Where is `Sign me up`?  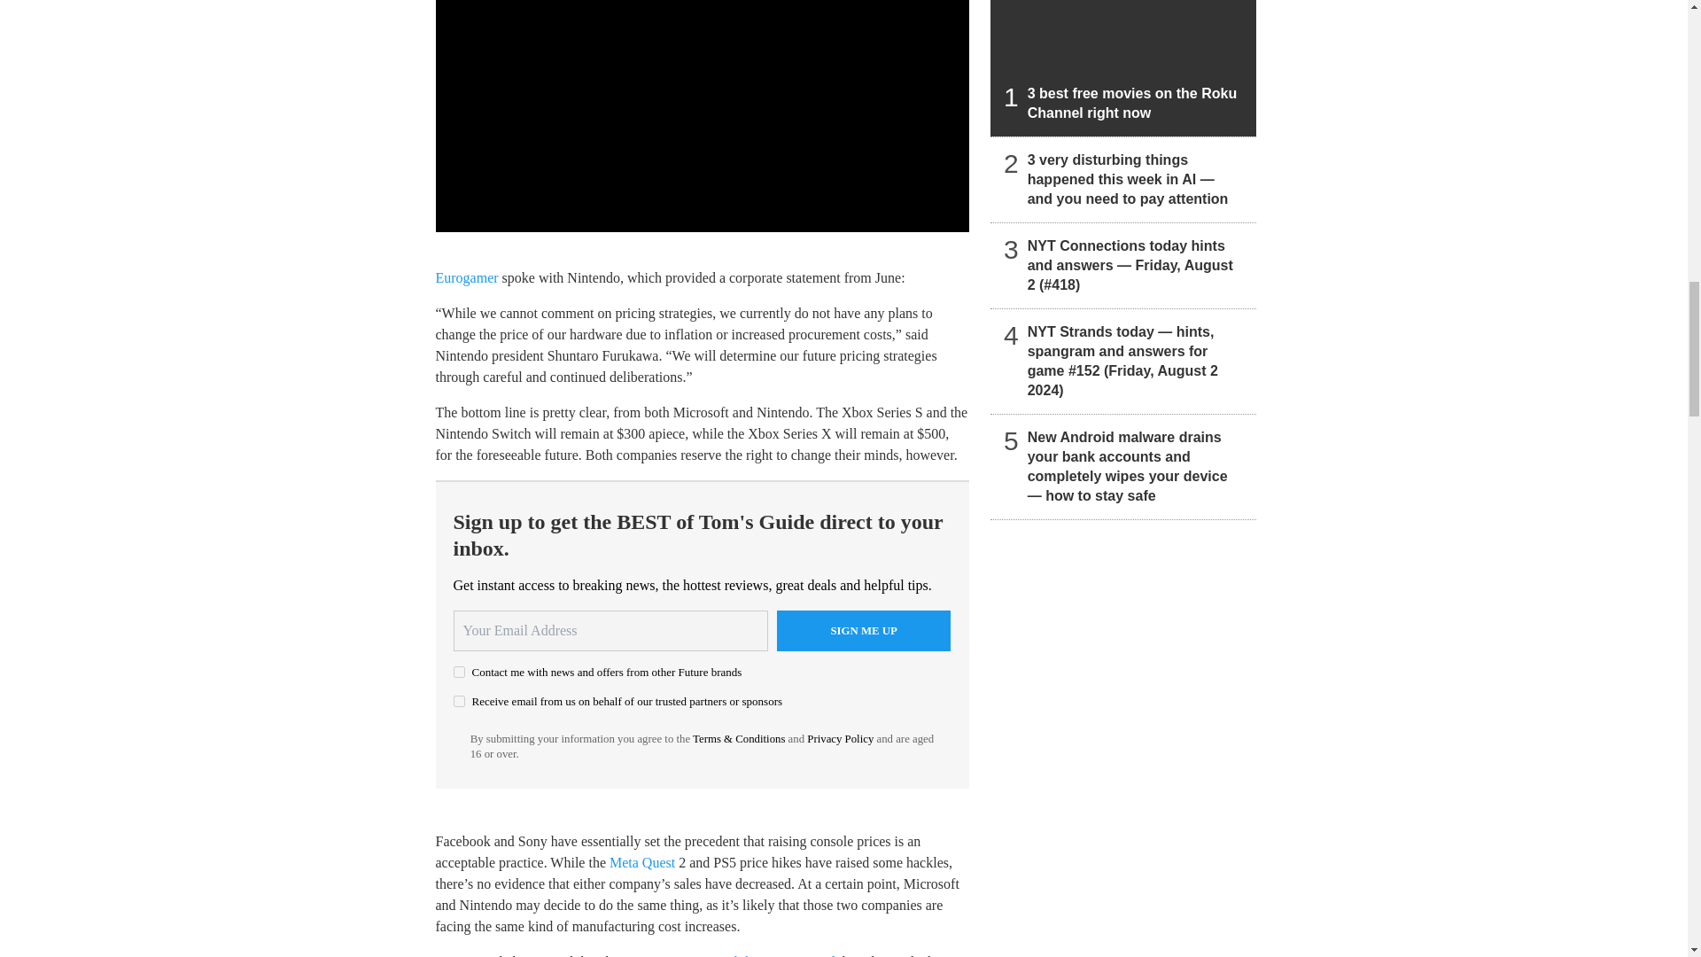
Sign me up is located at coordinates (864, 631).